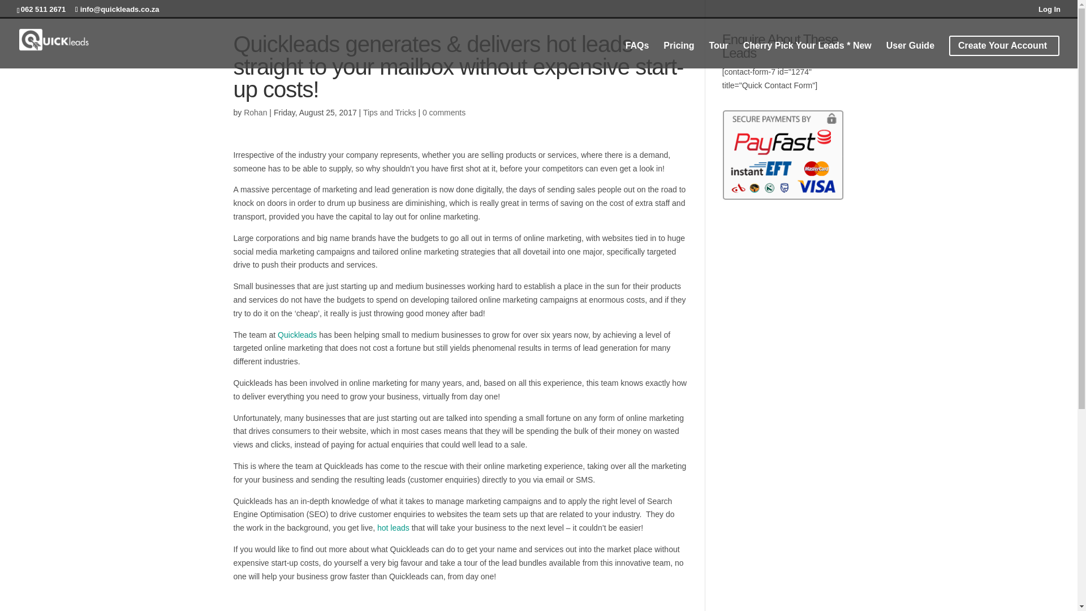 The width and height of the screenshot is (1086, 611). Describe the element at coordinates (298, 335) in the screenshot. I see `Quickleads` at that location.